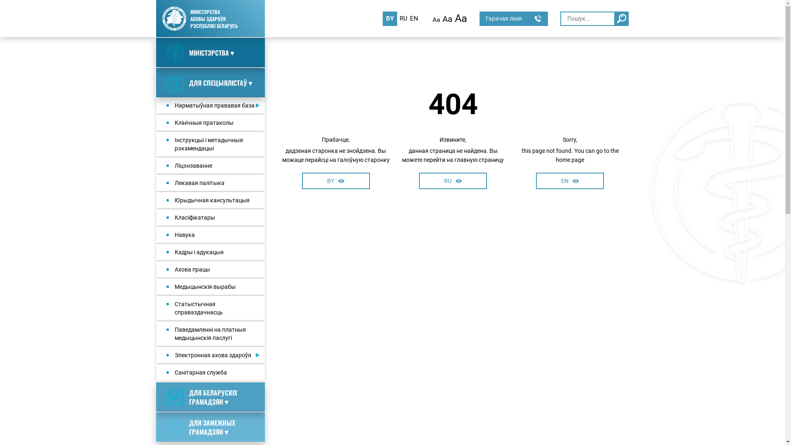  Describe the element at coordinates (570, 181) in the screenshot. I see `EN` at that location.